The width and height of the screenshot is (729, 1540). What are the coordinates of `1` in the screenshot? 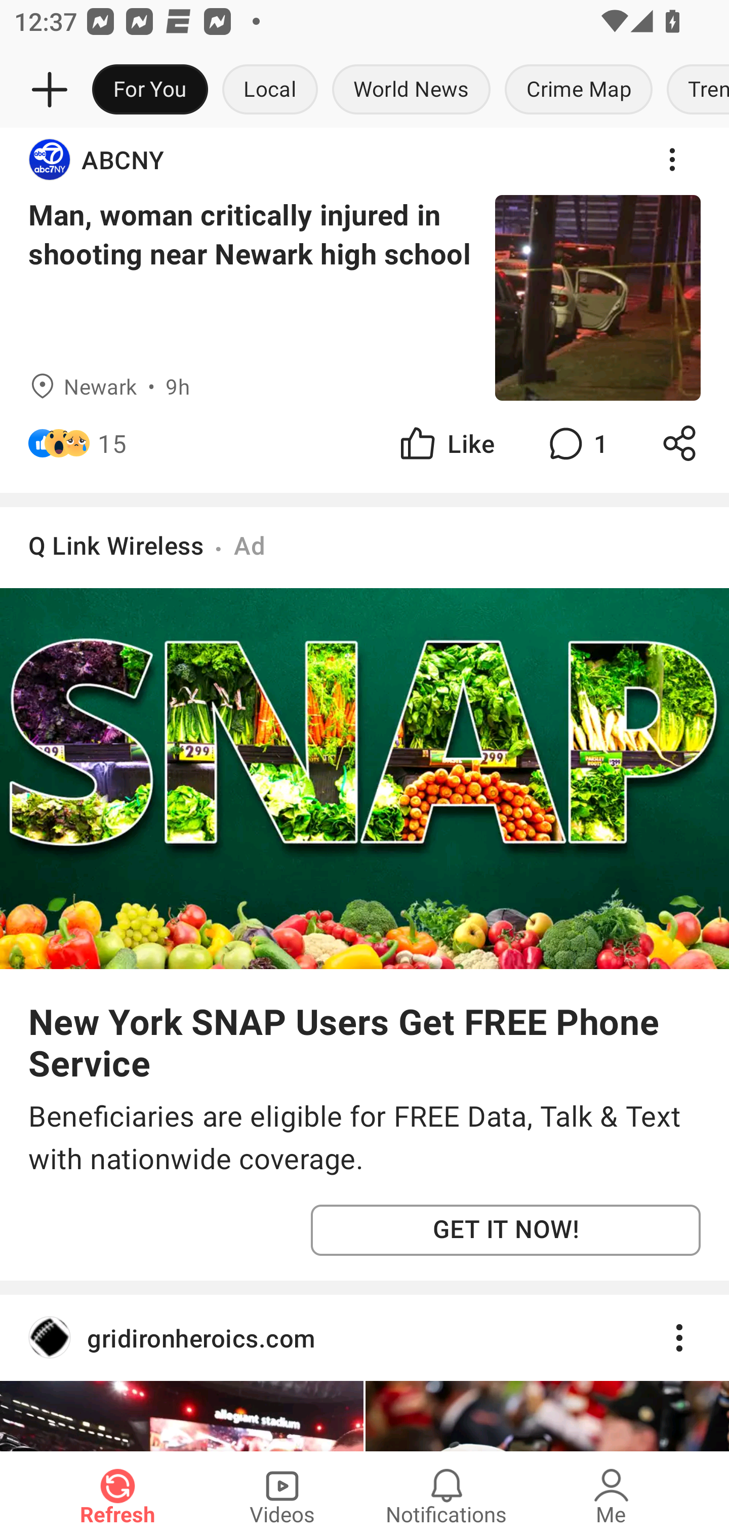 It's located at (576, 443).